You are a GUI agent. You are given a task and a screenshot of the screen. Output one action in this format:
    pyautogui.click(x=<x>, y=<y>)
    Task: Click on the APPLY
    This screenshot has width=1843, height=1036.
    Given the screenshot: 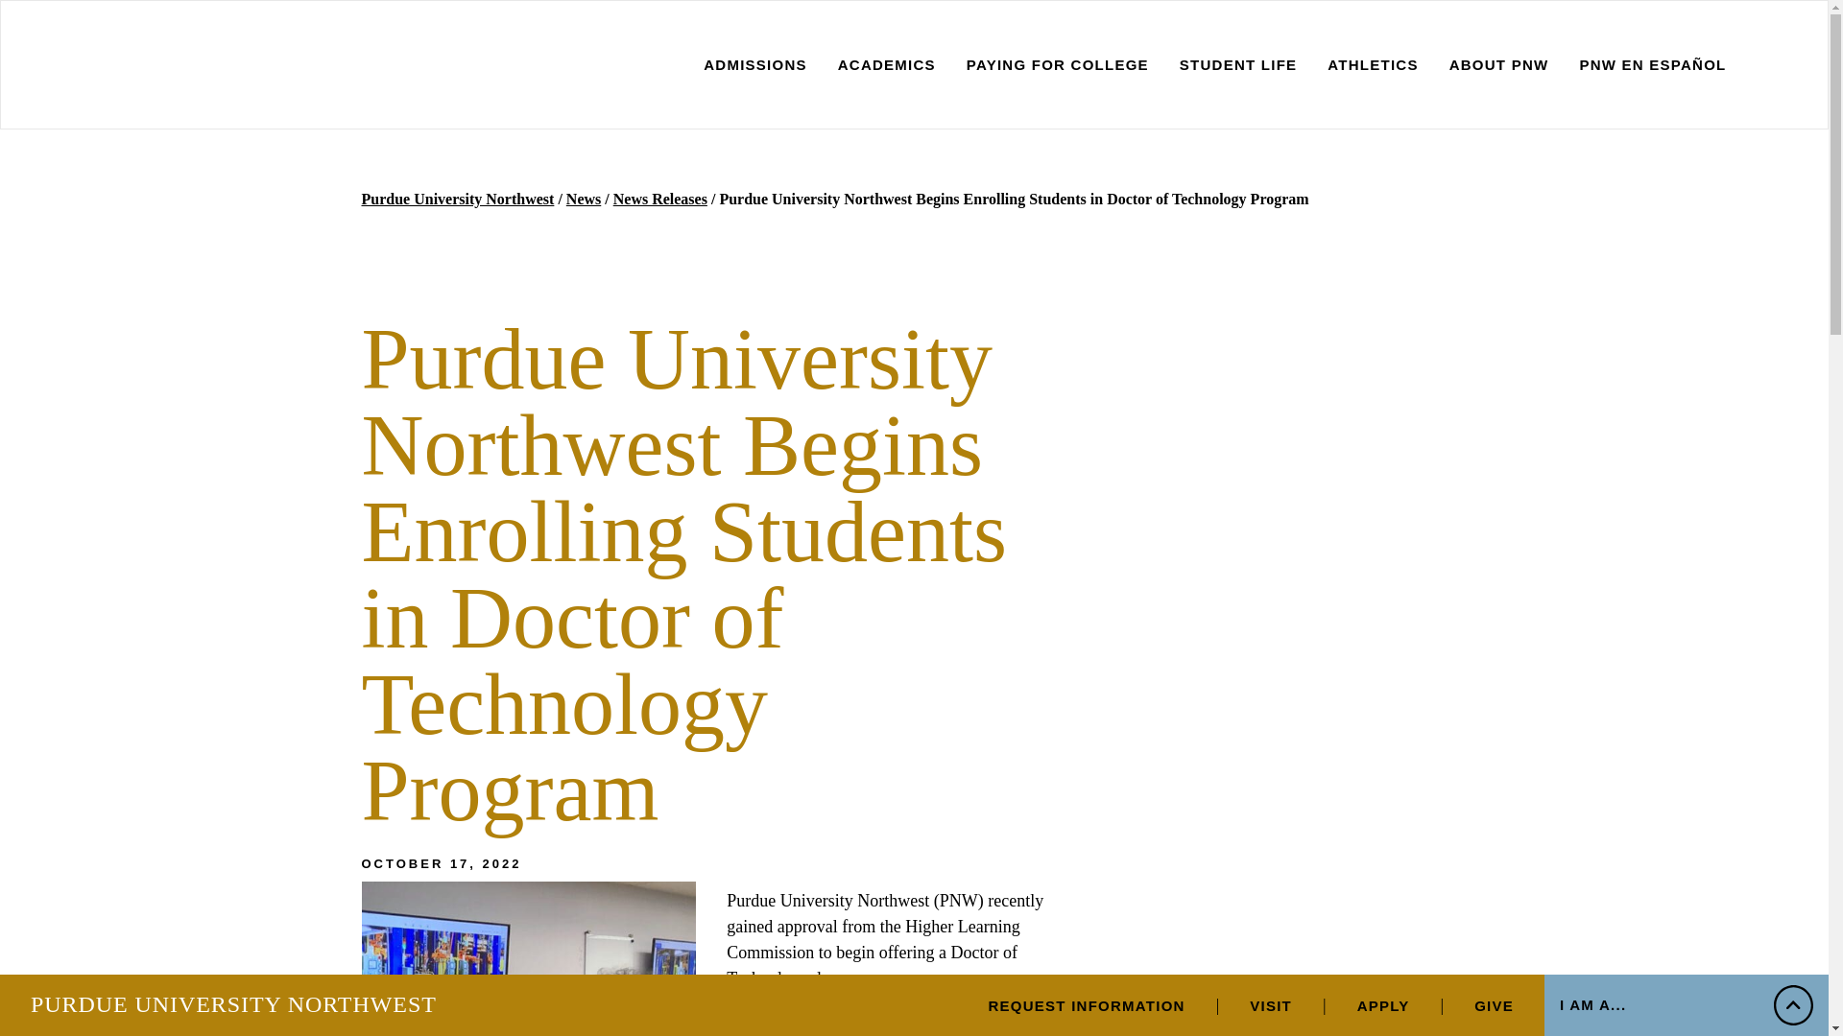 What is the action you would take?
    pyautogui.click(x=1382, y=1007)
    